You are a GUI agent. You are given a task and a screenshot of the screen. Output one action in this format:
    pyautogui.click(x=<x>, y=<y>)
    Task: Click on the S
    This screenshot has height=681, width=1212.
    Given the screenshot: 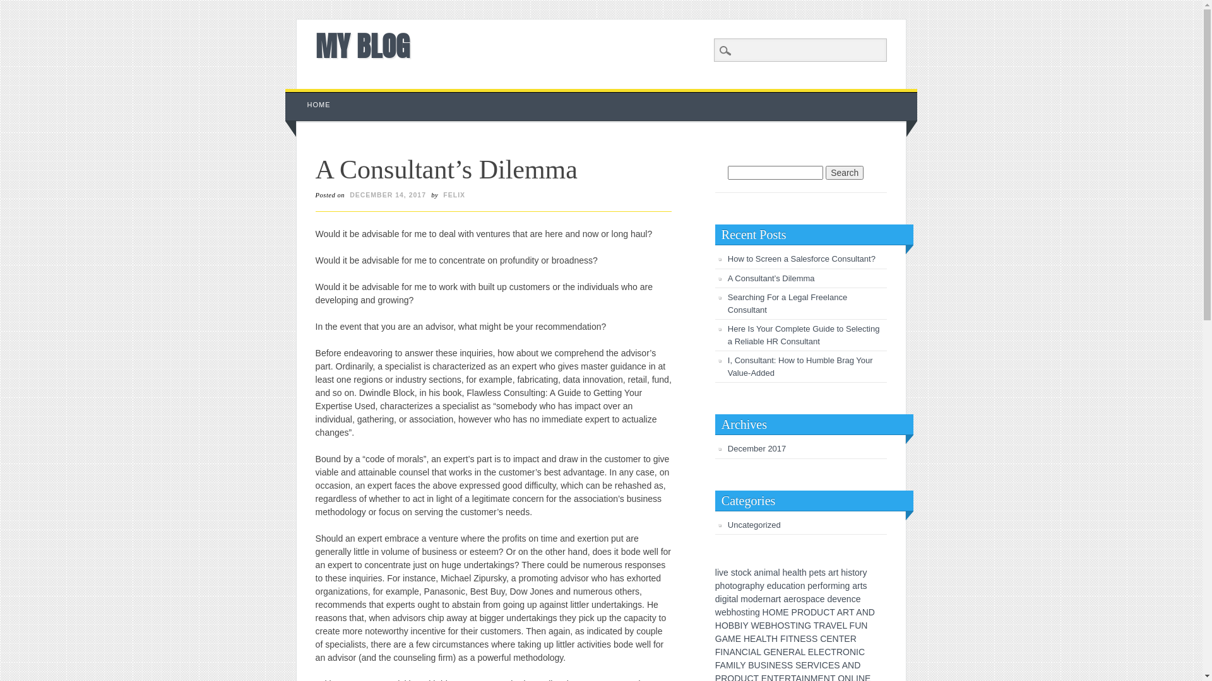 What is the action you would take?
    pyautogui.click(x=809, y=639)
    